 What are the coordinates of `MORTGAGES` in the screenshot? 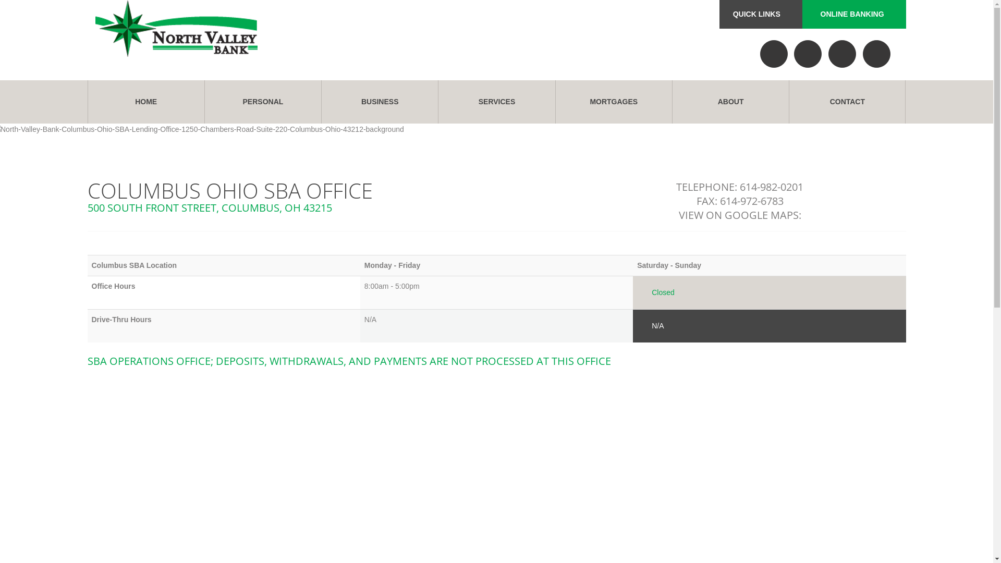 It's located at (614, 102).